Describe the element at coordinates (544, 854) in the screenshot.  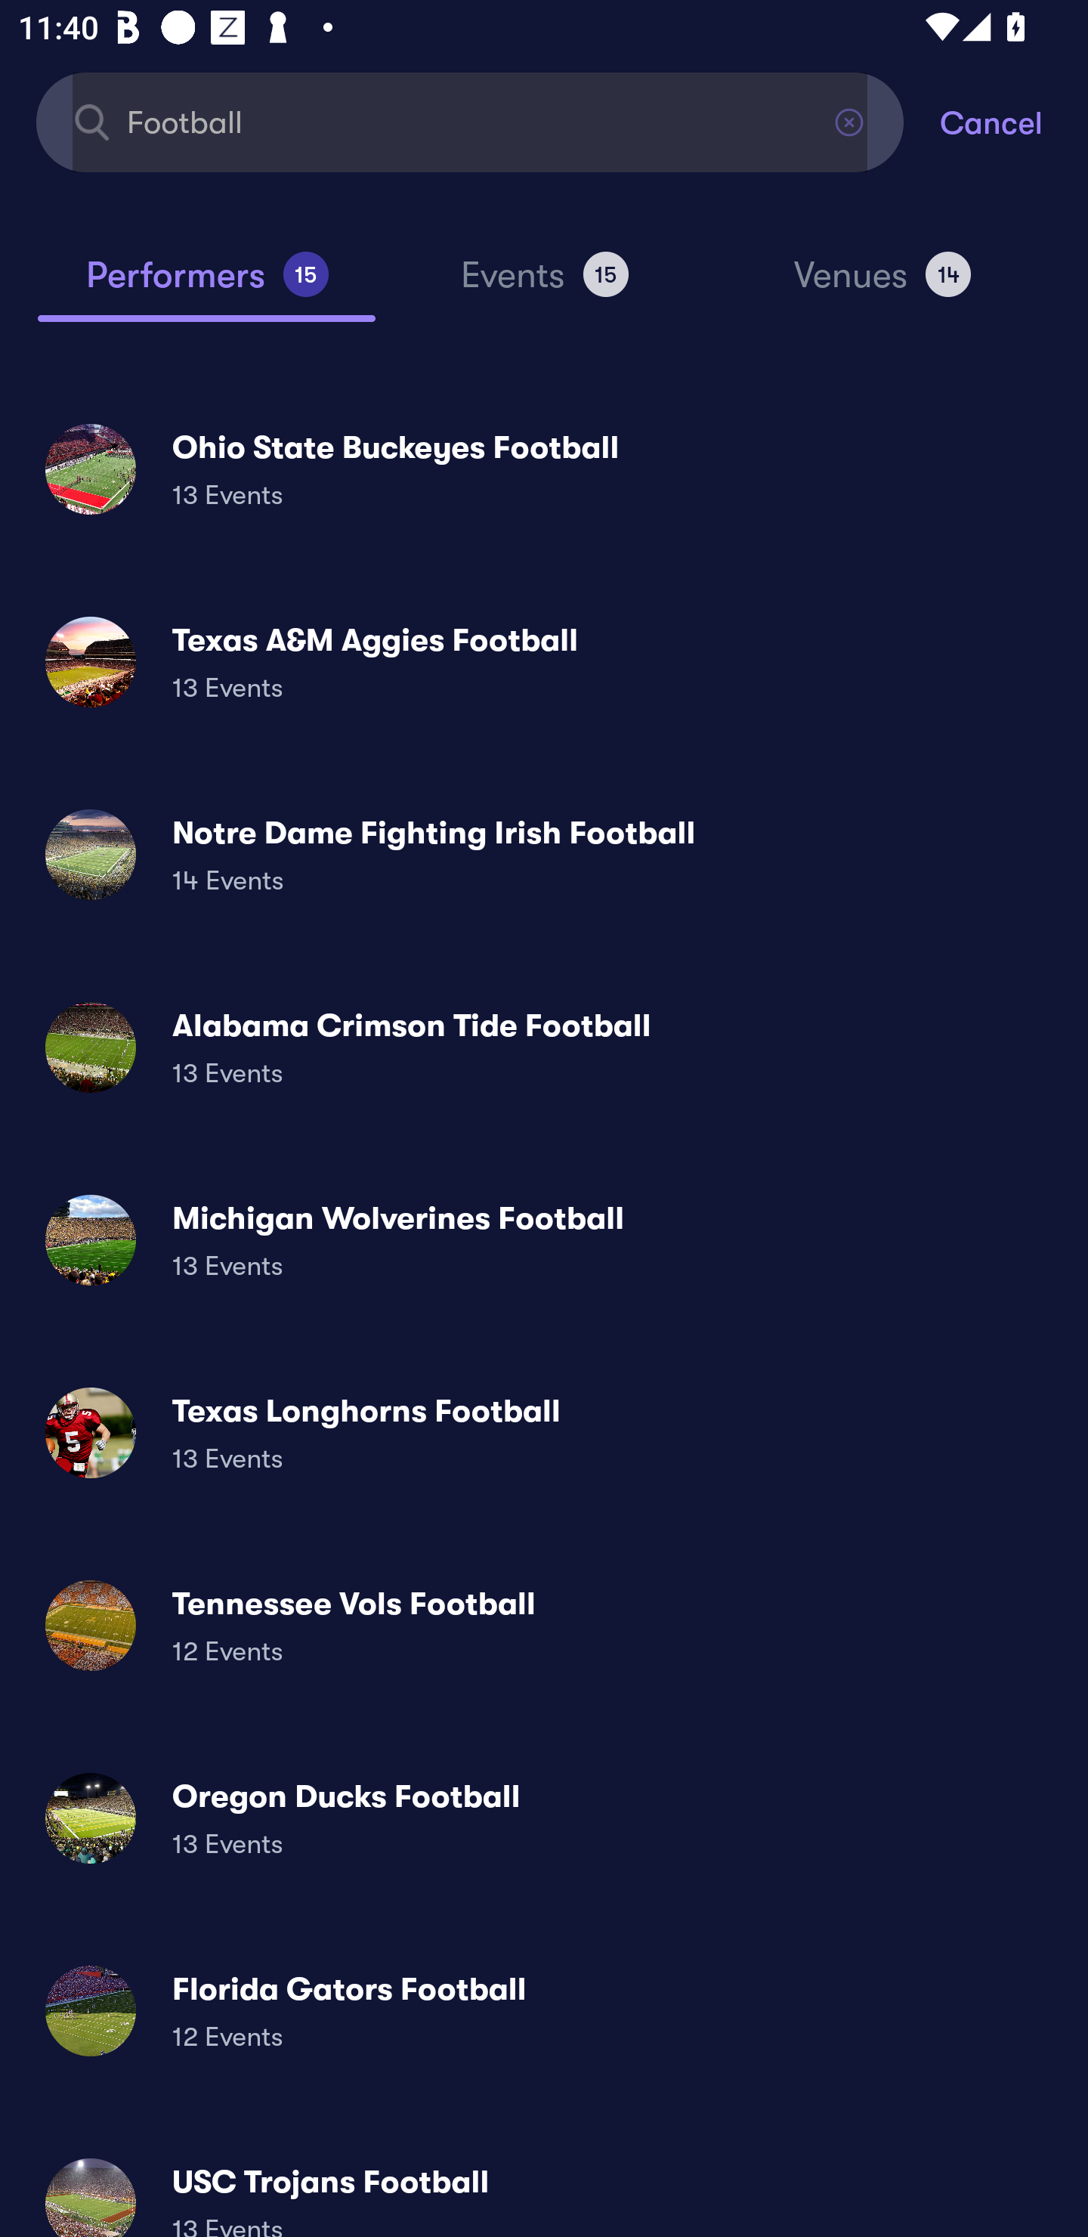
I see `Notre Dame Fighting Irish Football 14 Events` at that location.